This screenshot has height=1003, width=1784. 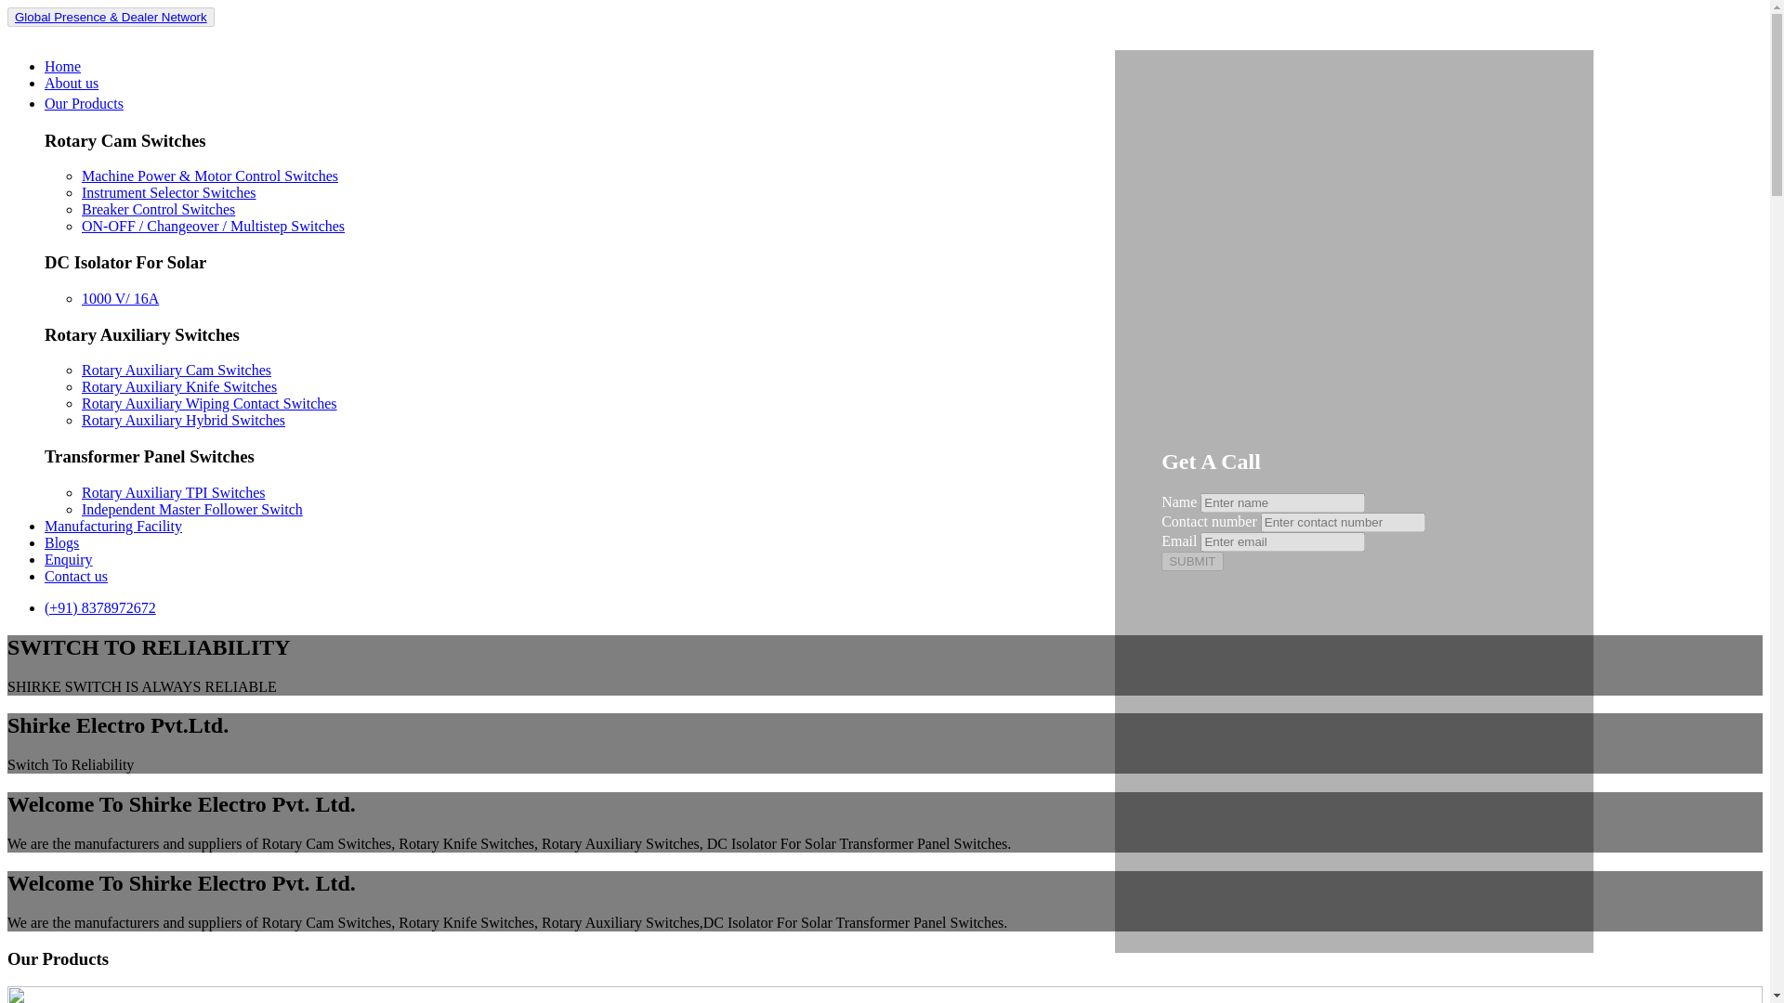 I want to click on Home, so click(x=62, y=65).